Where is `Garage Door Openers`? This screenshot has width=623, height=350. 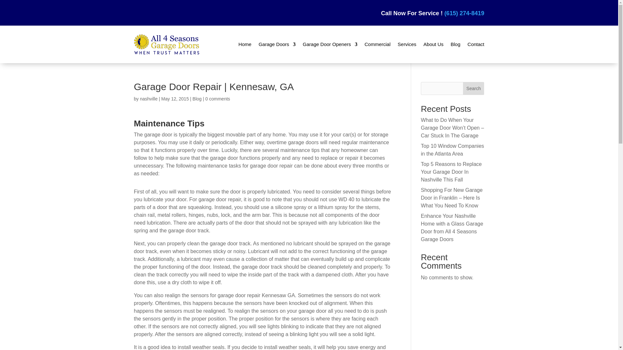 Garage Door Openers is located at coordinates (330, 44).